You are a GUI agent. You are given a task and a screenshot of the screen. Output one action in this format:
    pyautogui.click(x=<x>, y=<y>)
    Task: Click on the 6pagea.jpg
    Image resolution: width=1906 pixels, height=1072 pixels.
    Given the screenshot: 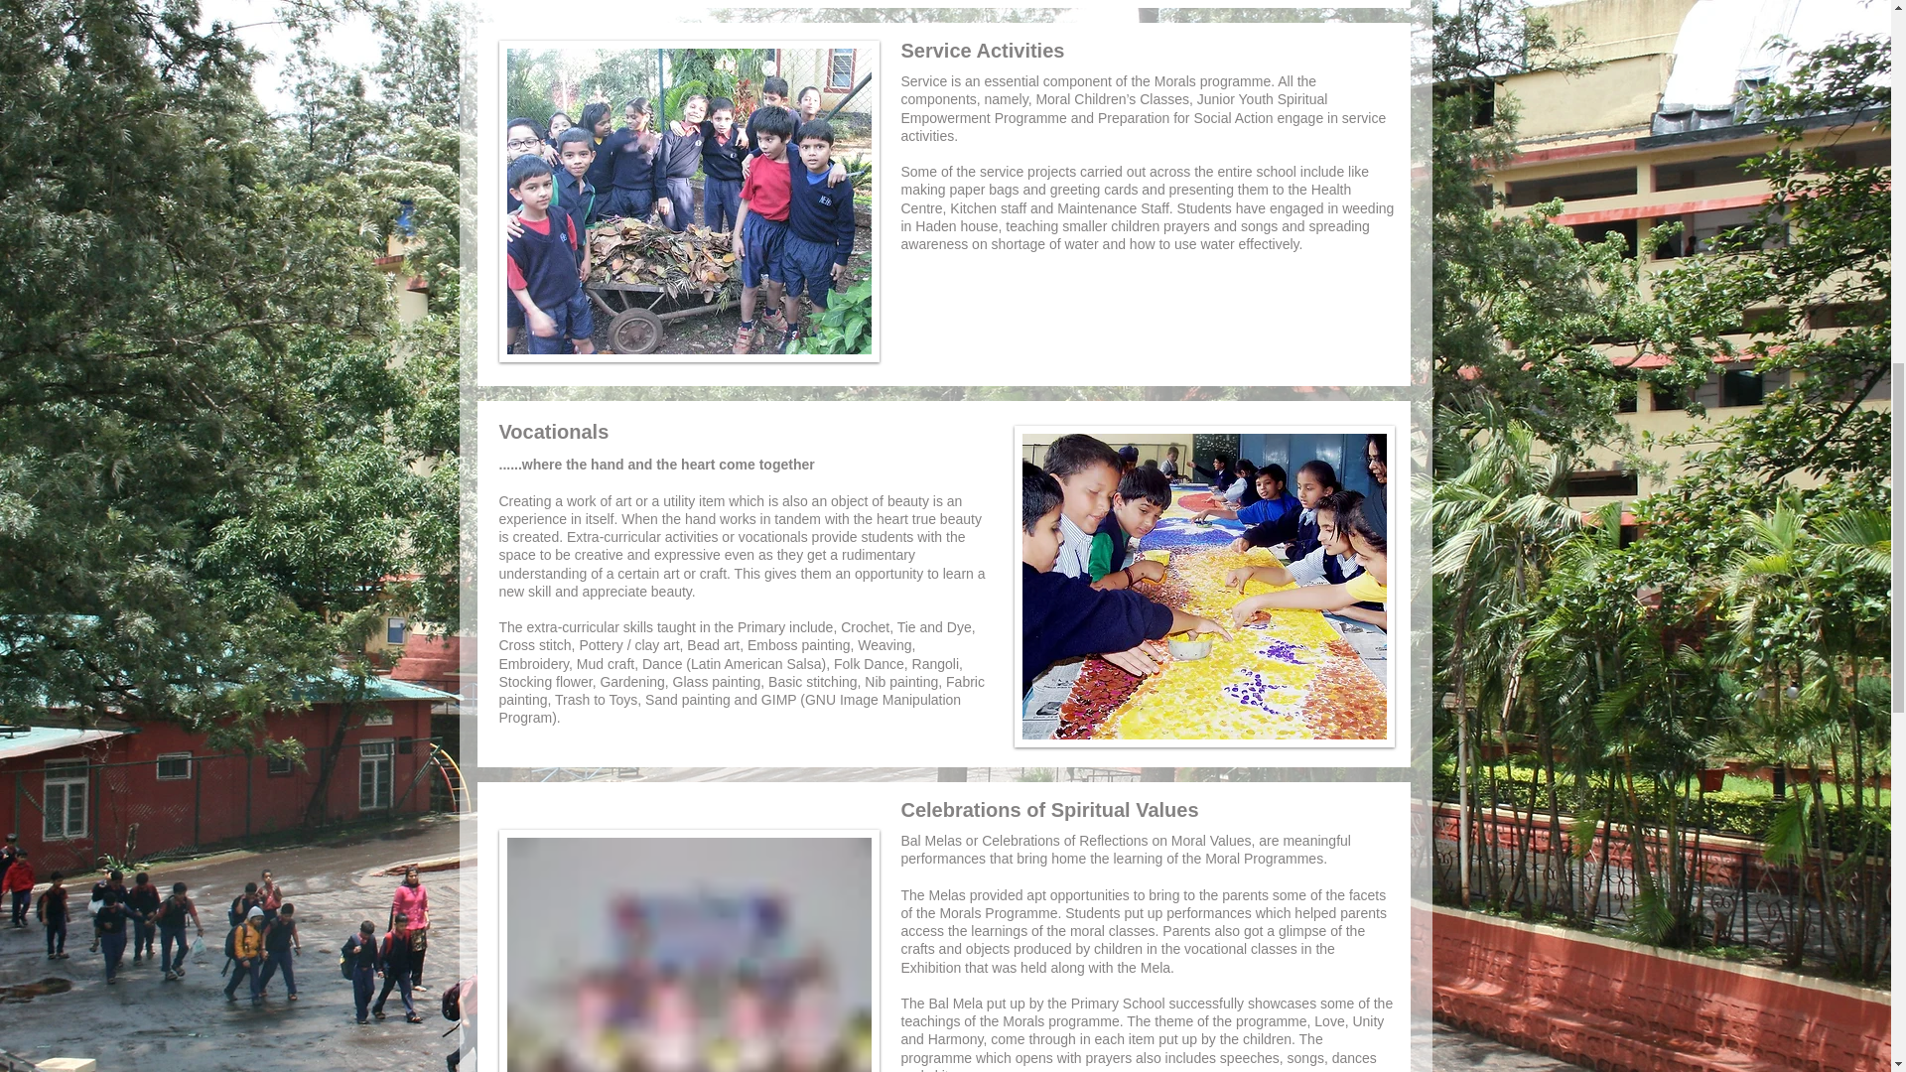 What is the action you would take?
    pyautogui.click(x=1204, y=586)
    